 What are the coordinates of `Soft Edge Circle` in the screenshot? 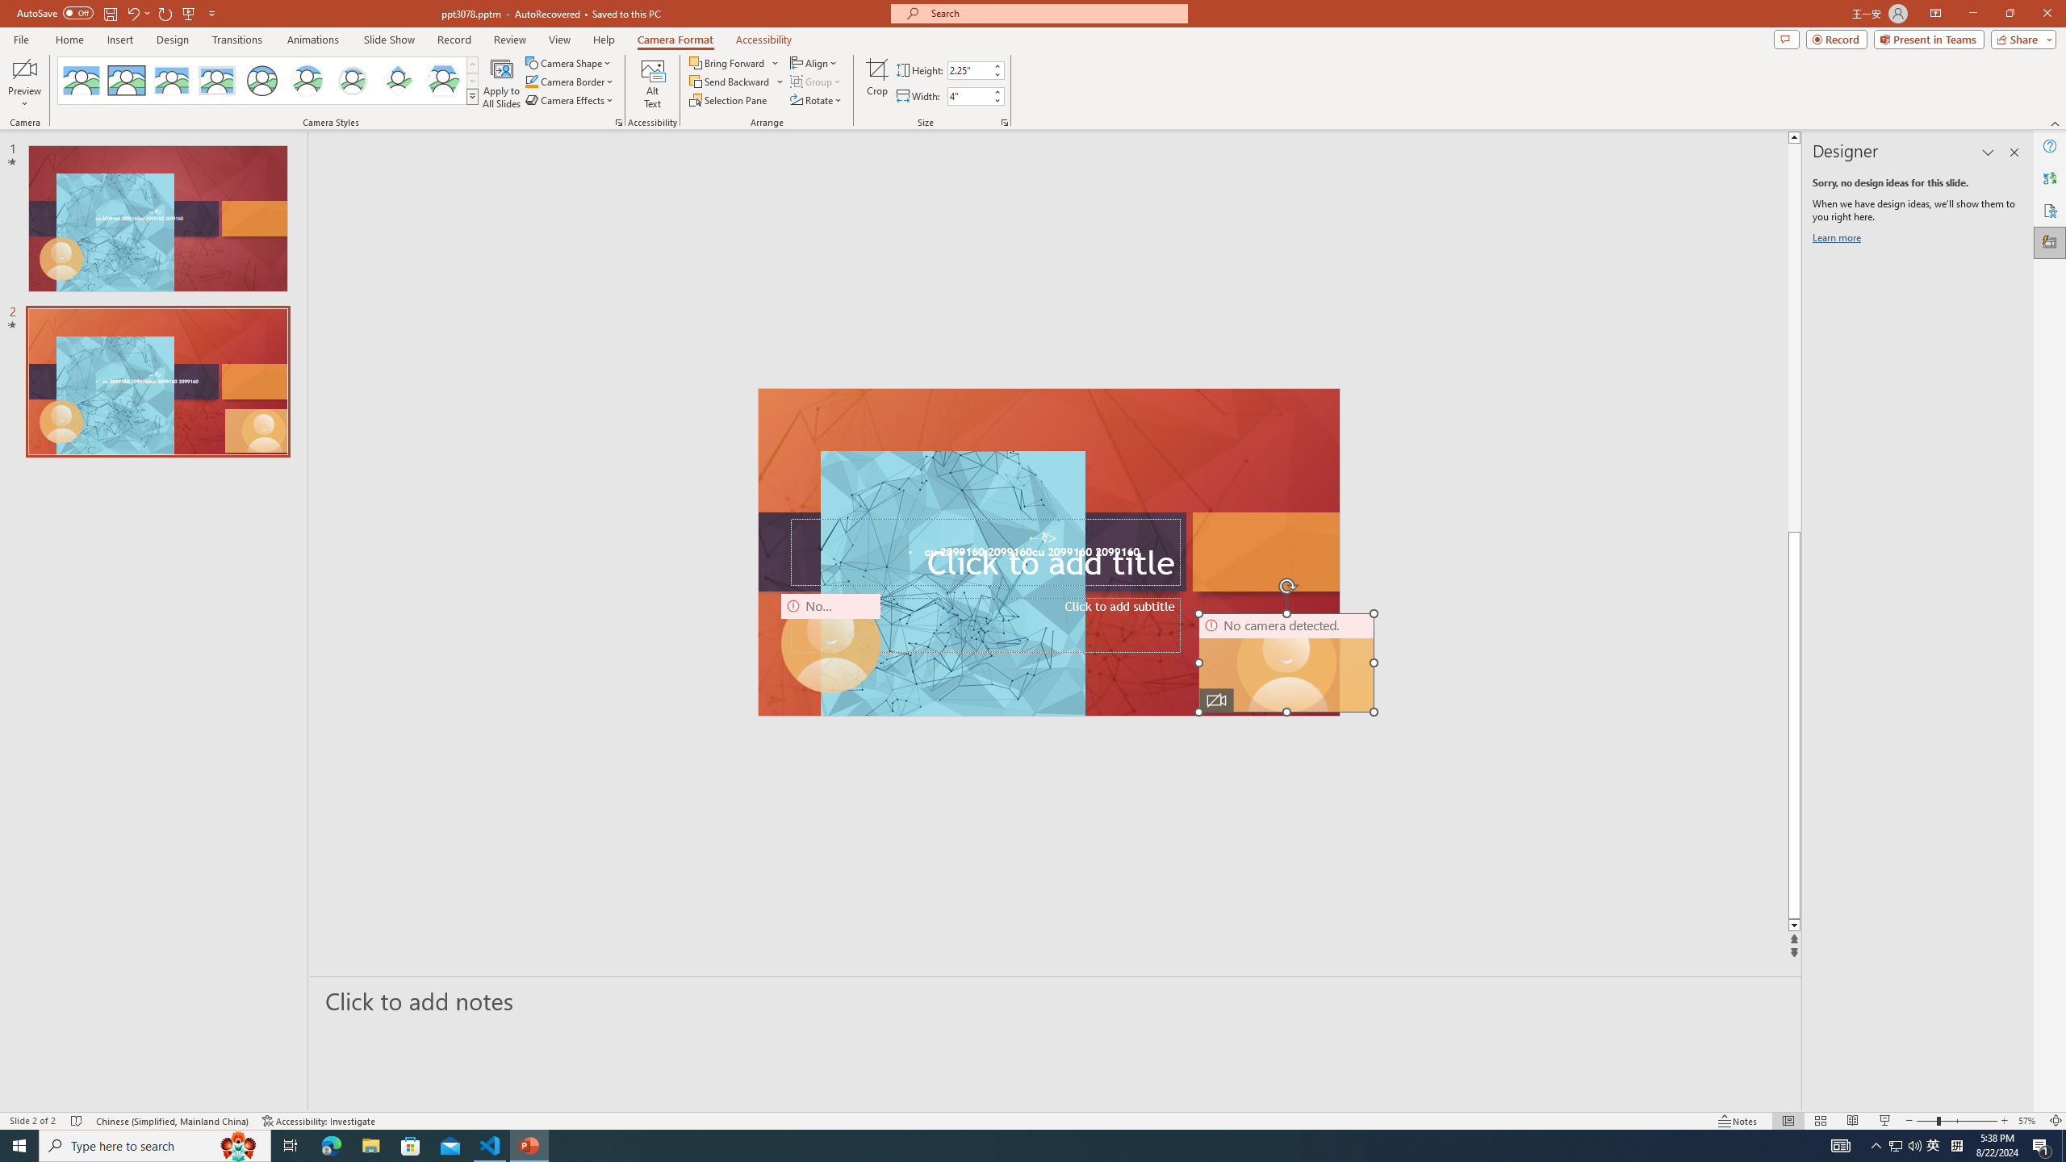 It's located at (353, 81).